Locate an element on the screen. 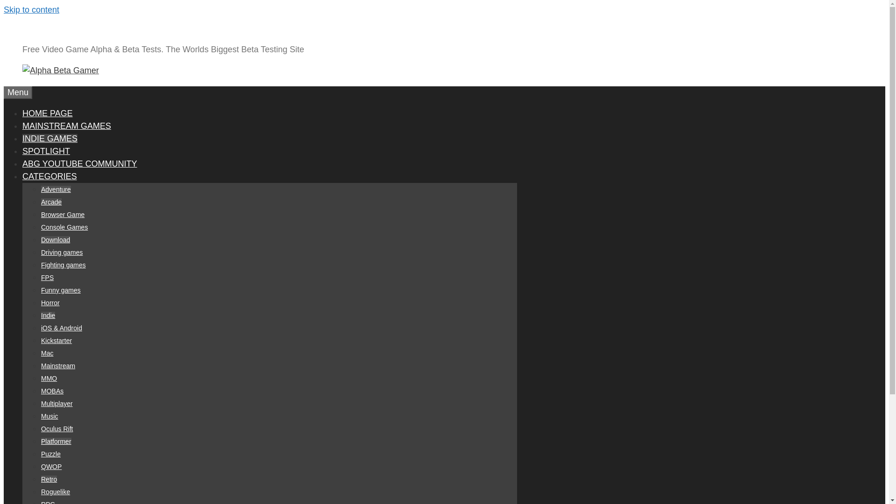  Mainstream is located at coordinates (58, 366).